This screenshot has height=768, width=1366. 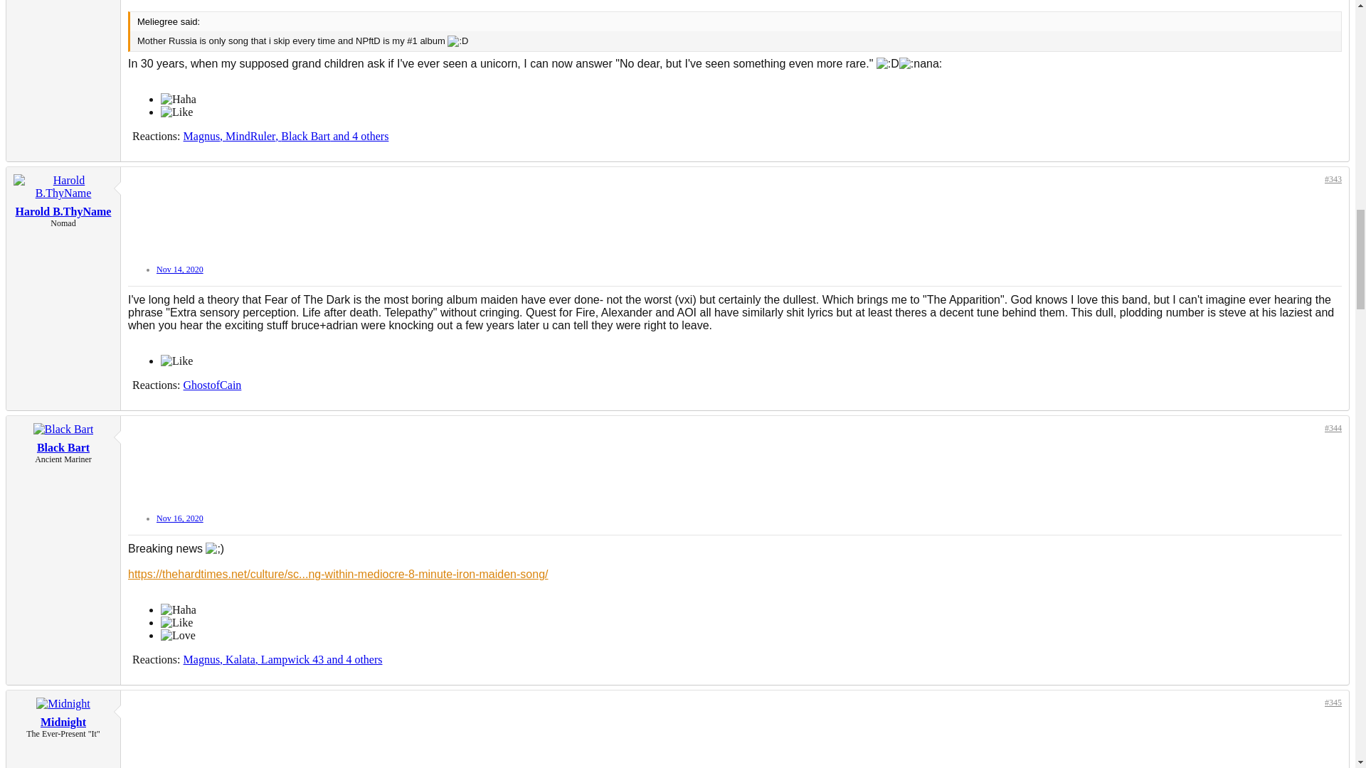 I want to click on Haha, so click(x=179, y=100).